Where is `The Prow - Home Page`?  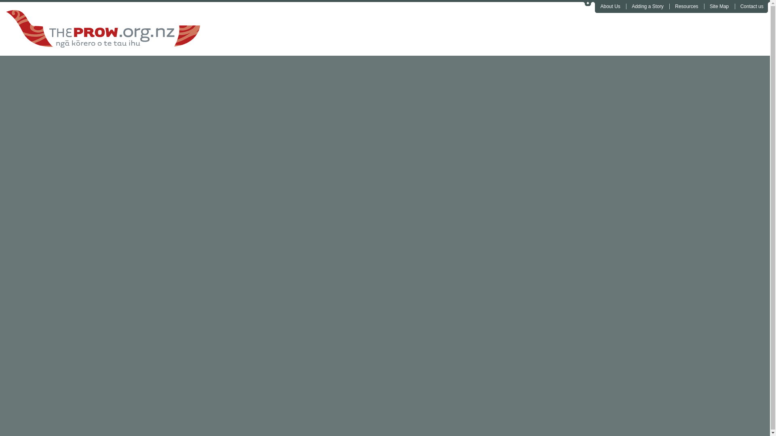
The Prow - Home Page is located at coordinates (183, 28).